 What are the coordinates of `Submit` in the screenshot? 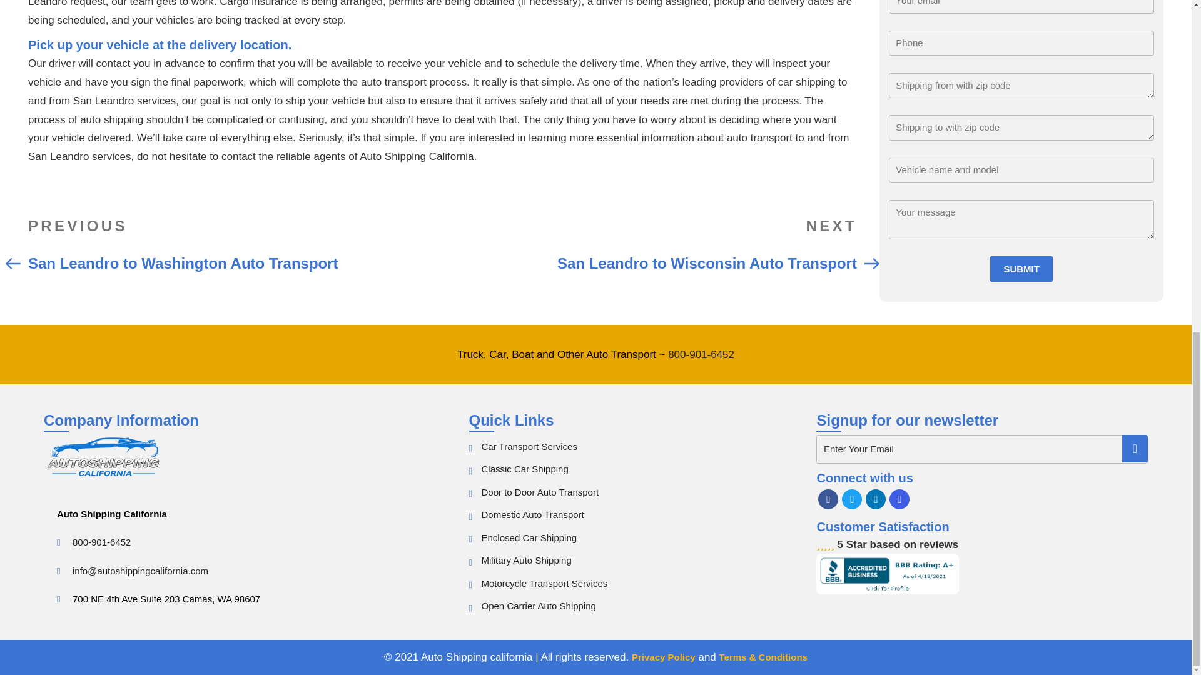 It's located at (1021, 111).